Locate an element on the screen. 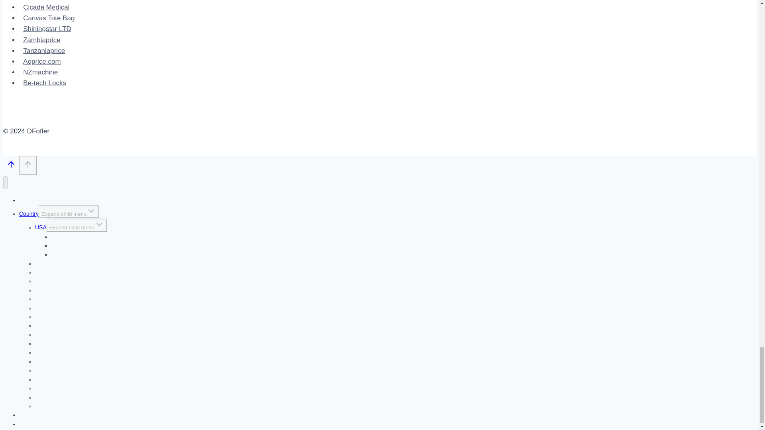 The height and width of the screenshot is (430, 765). Expand is located at coordinates (99, 224).